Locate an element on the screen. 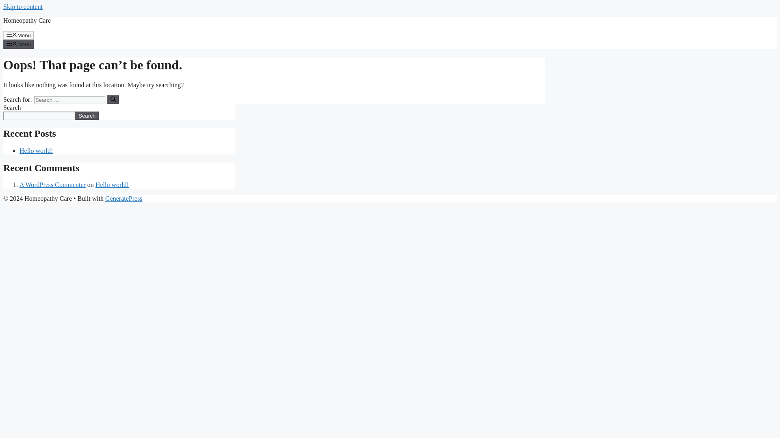 The height and width of the screenshot is (438, 780). Homeopathy Care is located at coordinates (27, 20).